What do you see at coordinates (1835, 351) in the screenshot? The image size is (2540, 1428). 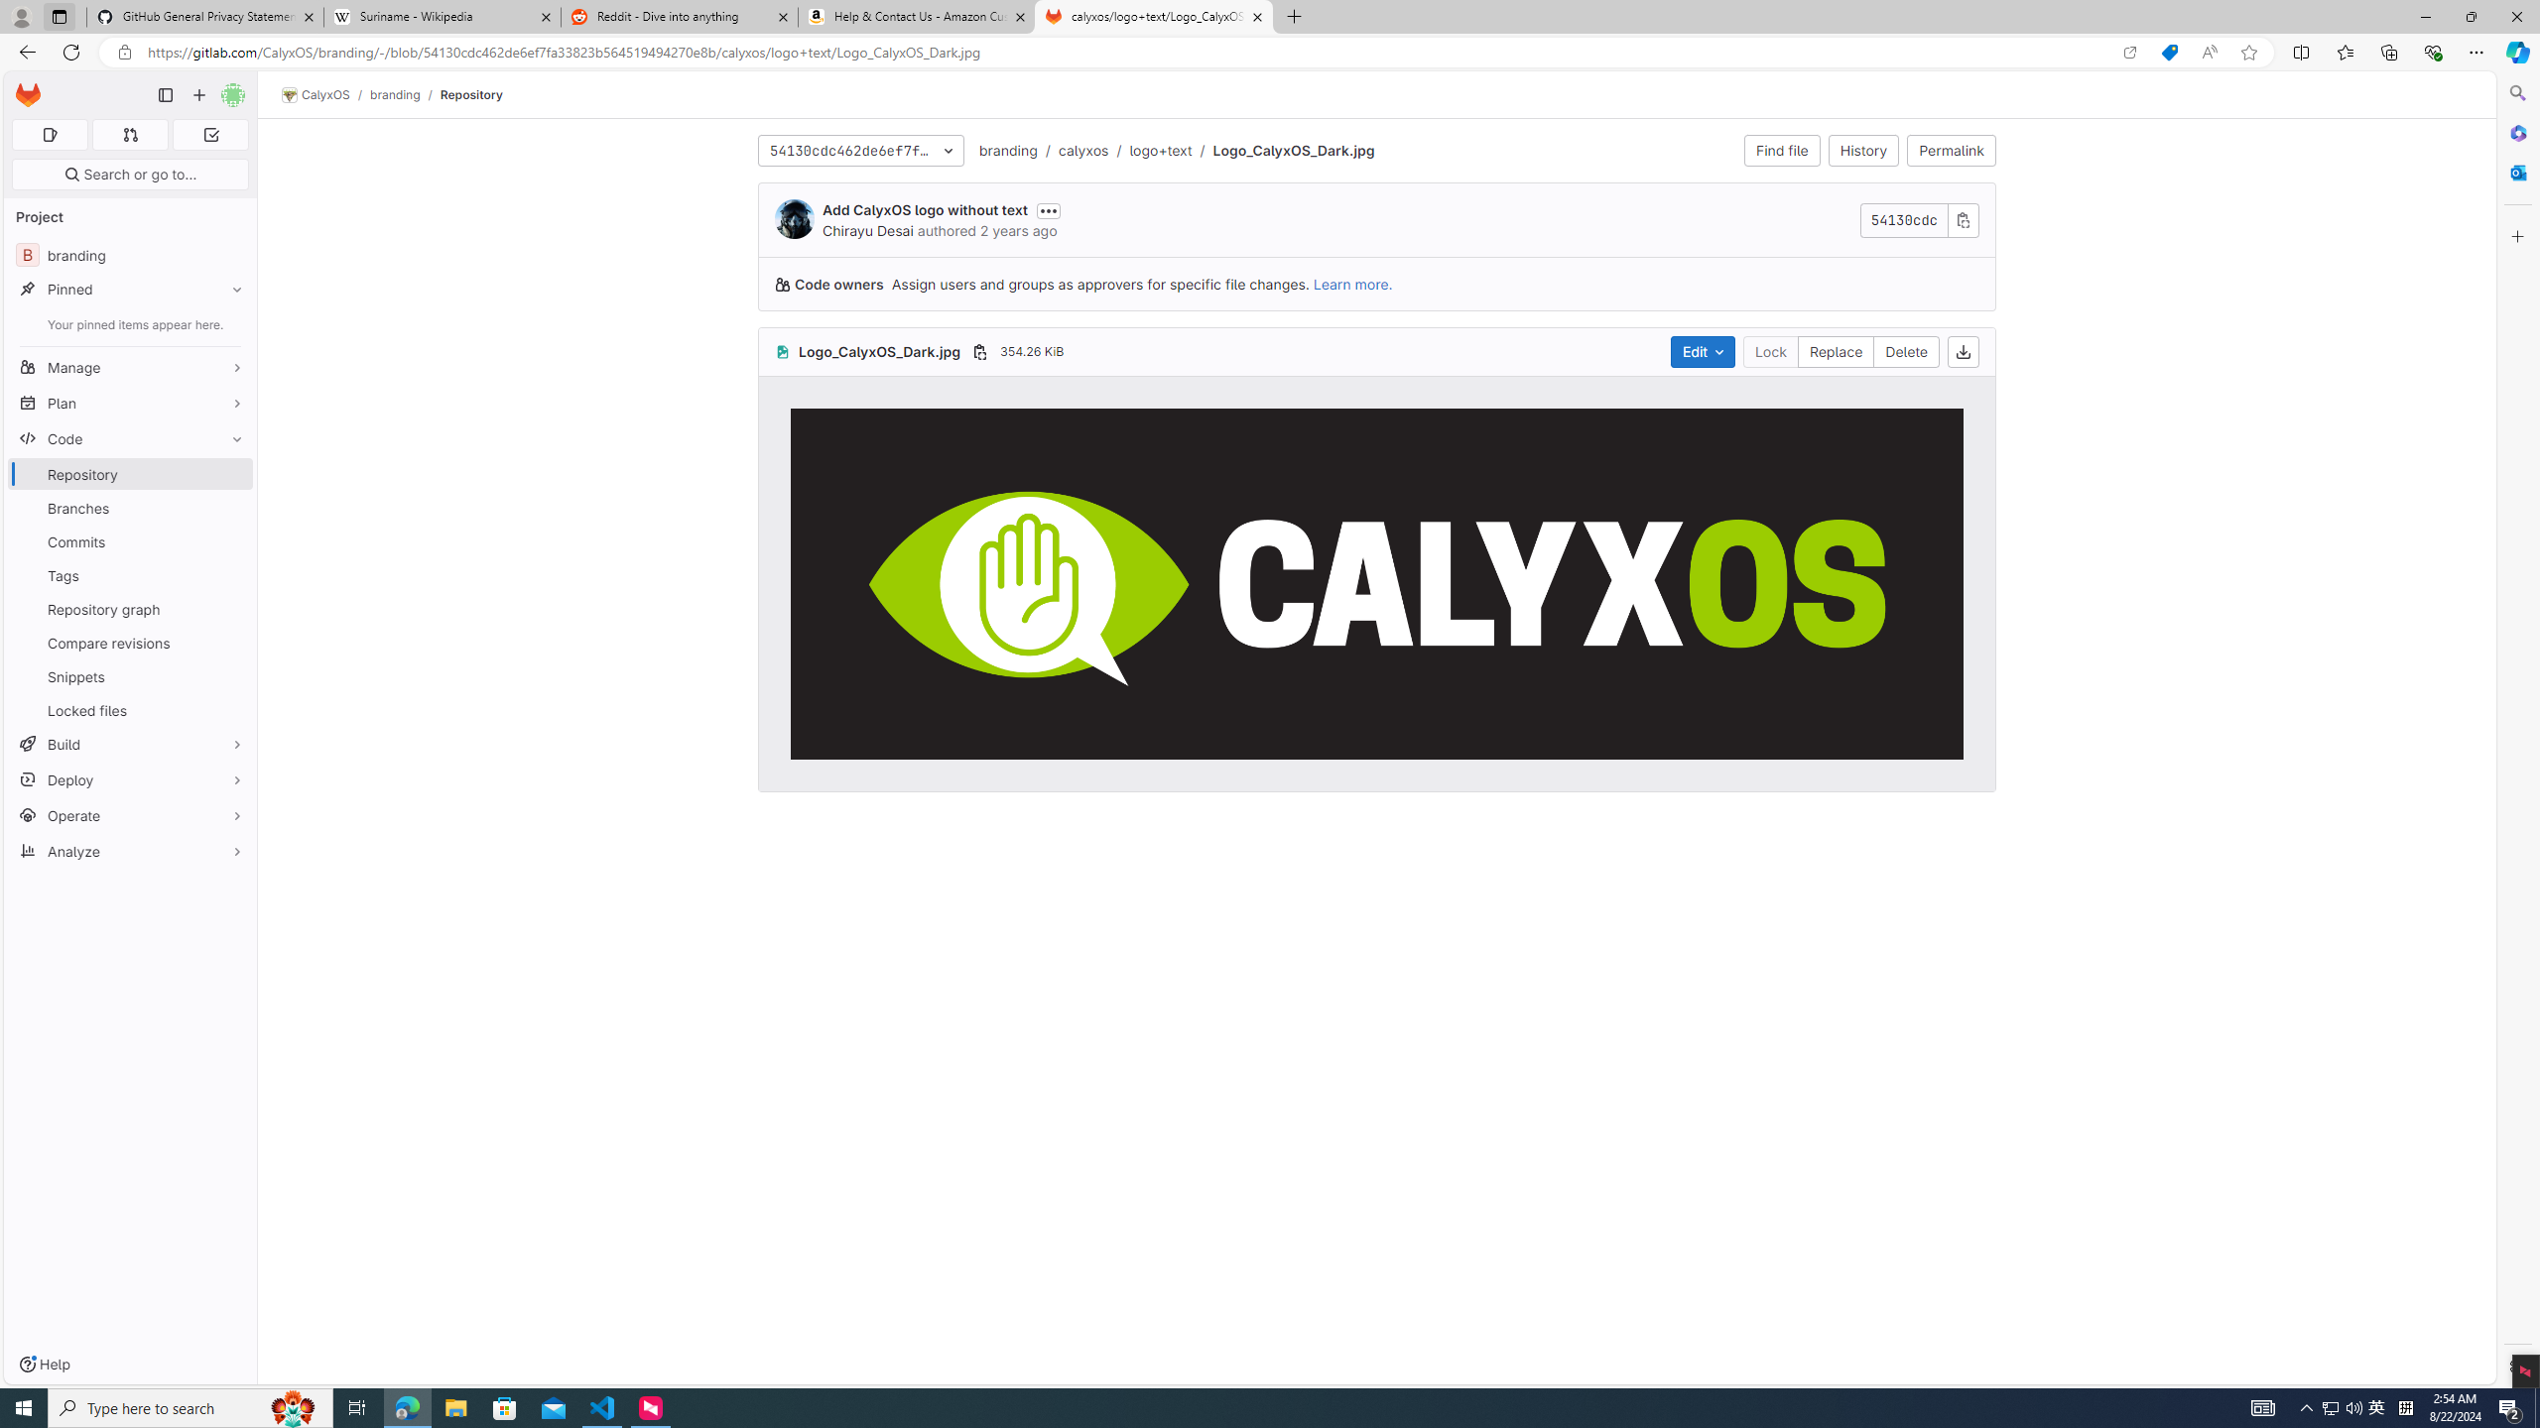 I see `Replace` at bounding box center [1835, 351].